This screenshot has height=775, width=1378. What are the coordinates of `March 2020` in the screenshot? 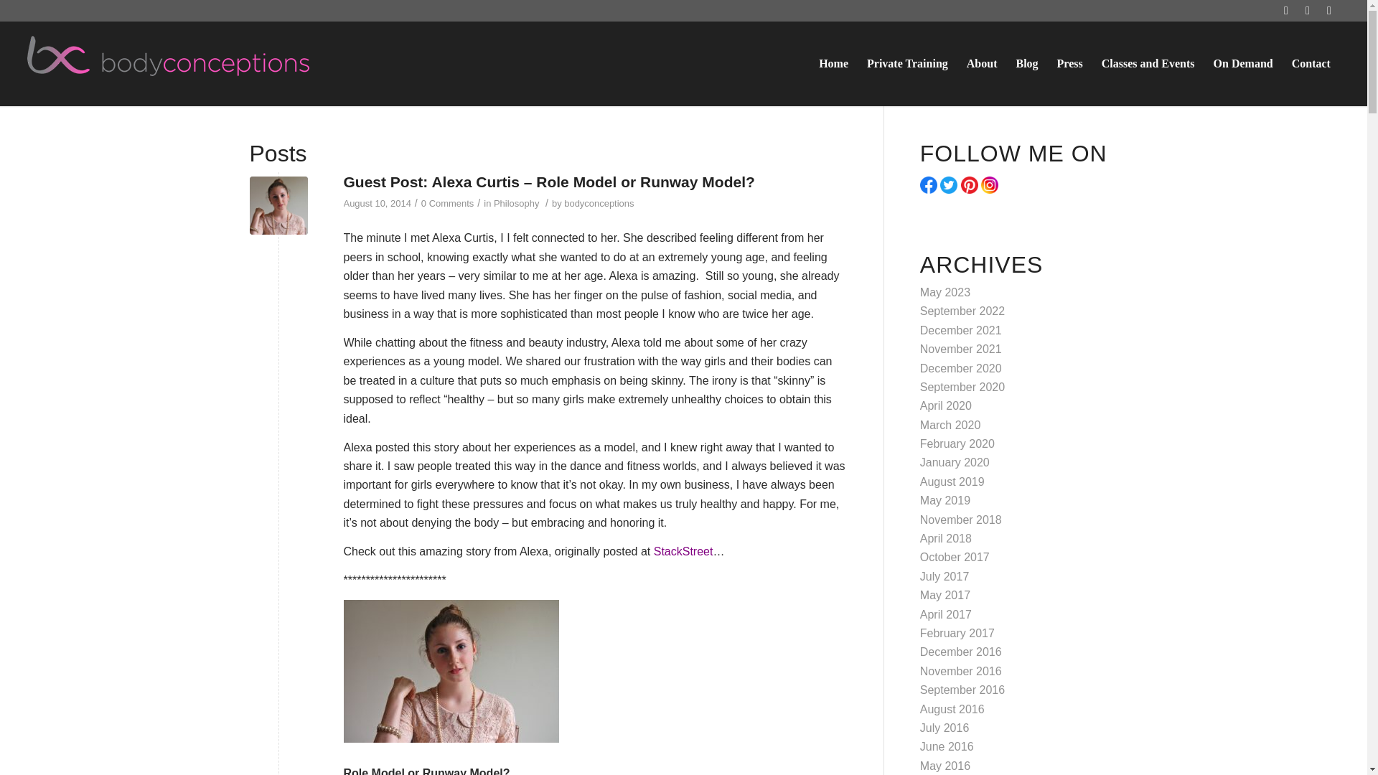 It's located at (950, 425).